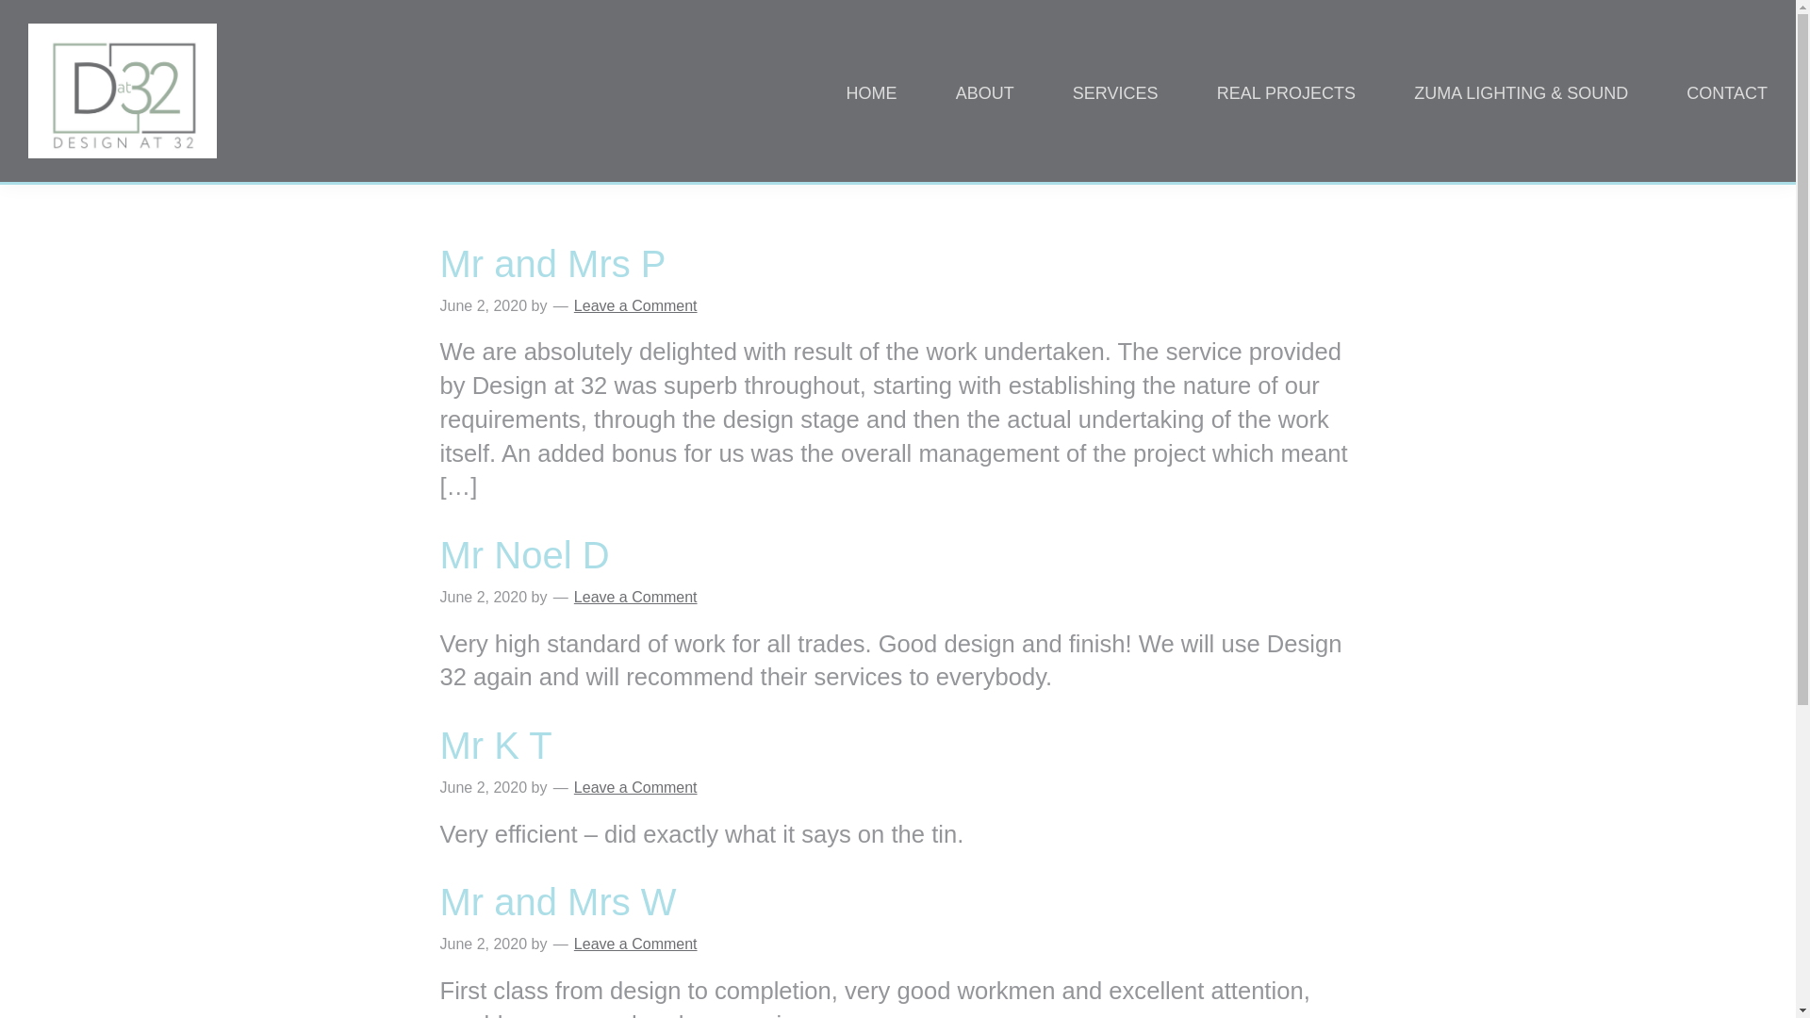 The height and width of the screenshot is (1018, 1810). What do you see at coordinates (557, 901) in the screenshot?
I see `Mr and Mrs W` at bounding box center [557, 901].